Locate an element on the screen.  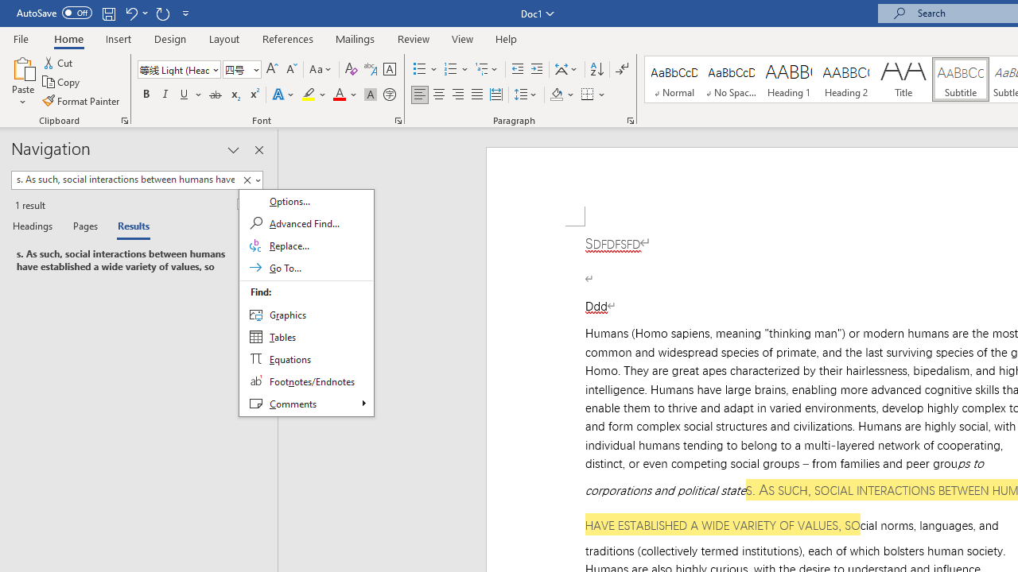
Italic is located at coordinates (165, 95).